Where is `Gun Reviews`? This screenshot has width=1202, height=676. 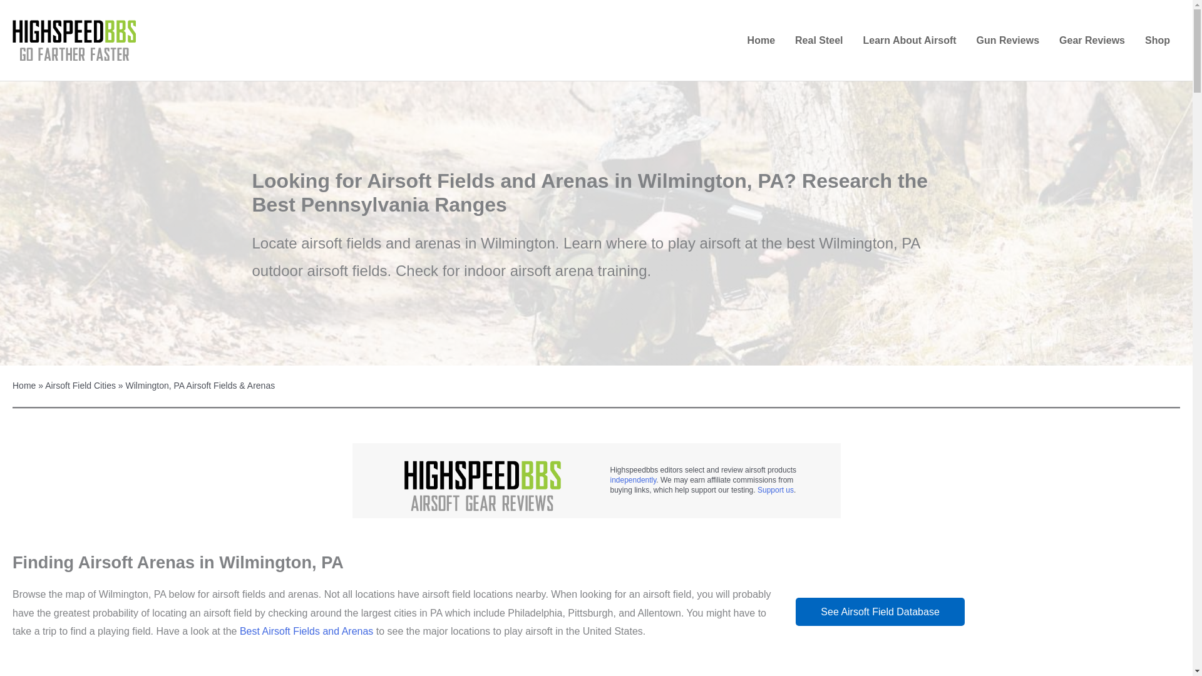
Gun Reviews is located at coordinates (1008, 41).